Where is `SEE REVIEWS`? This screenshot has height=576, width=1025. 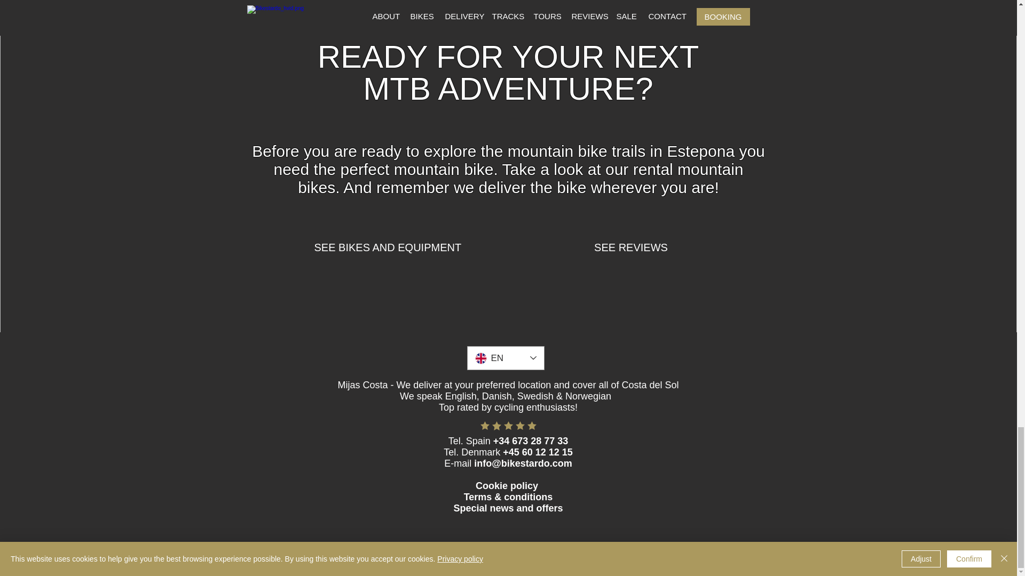
SEE REVIEWS is located at coordinates (631, 247).